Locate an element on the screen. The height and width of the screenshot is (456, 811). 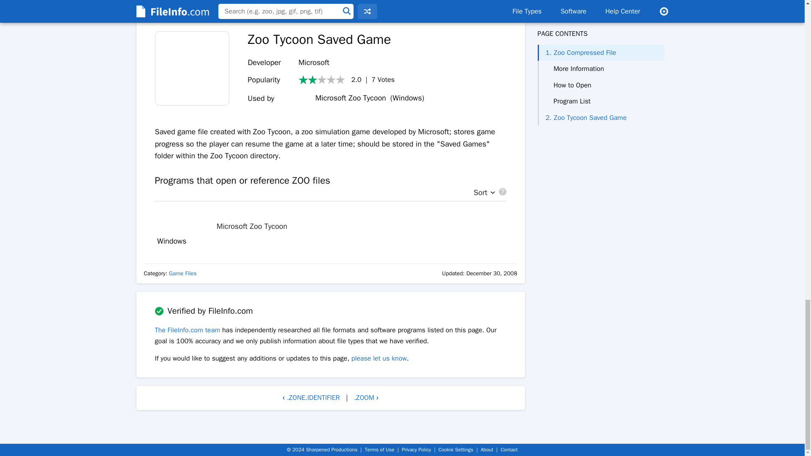
Document Icon is located at coordinates (192, 68).